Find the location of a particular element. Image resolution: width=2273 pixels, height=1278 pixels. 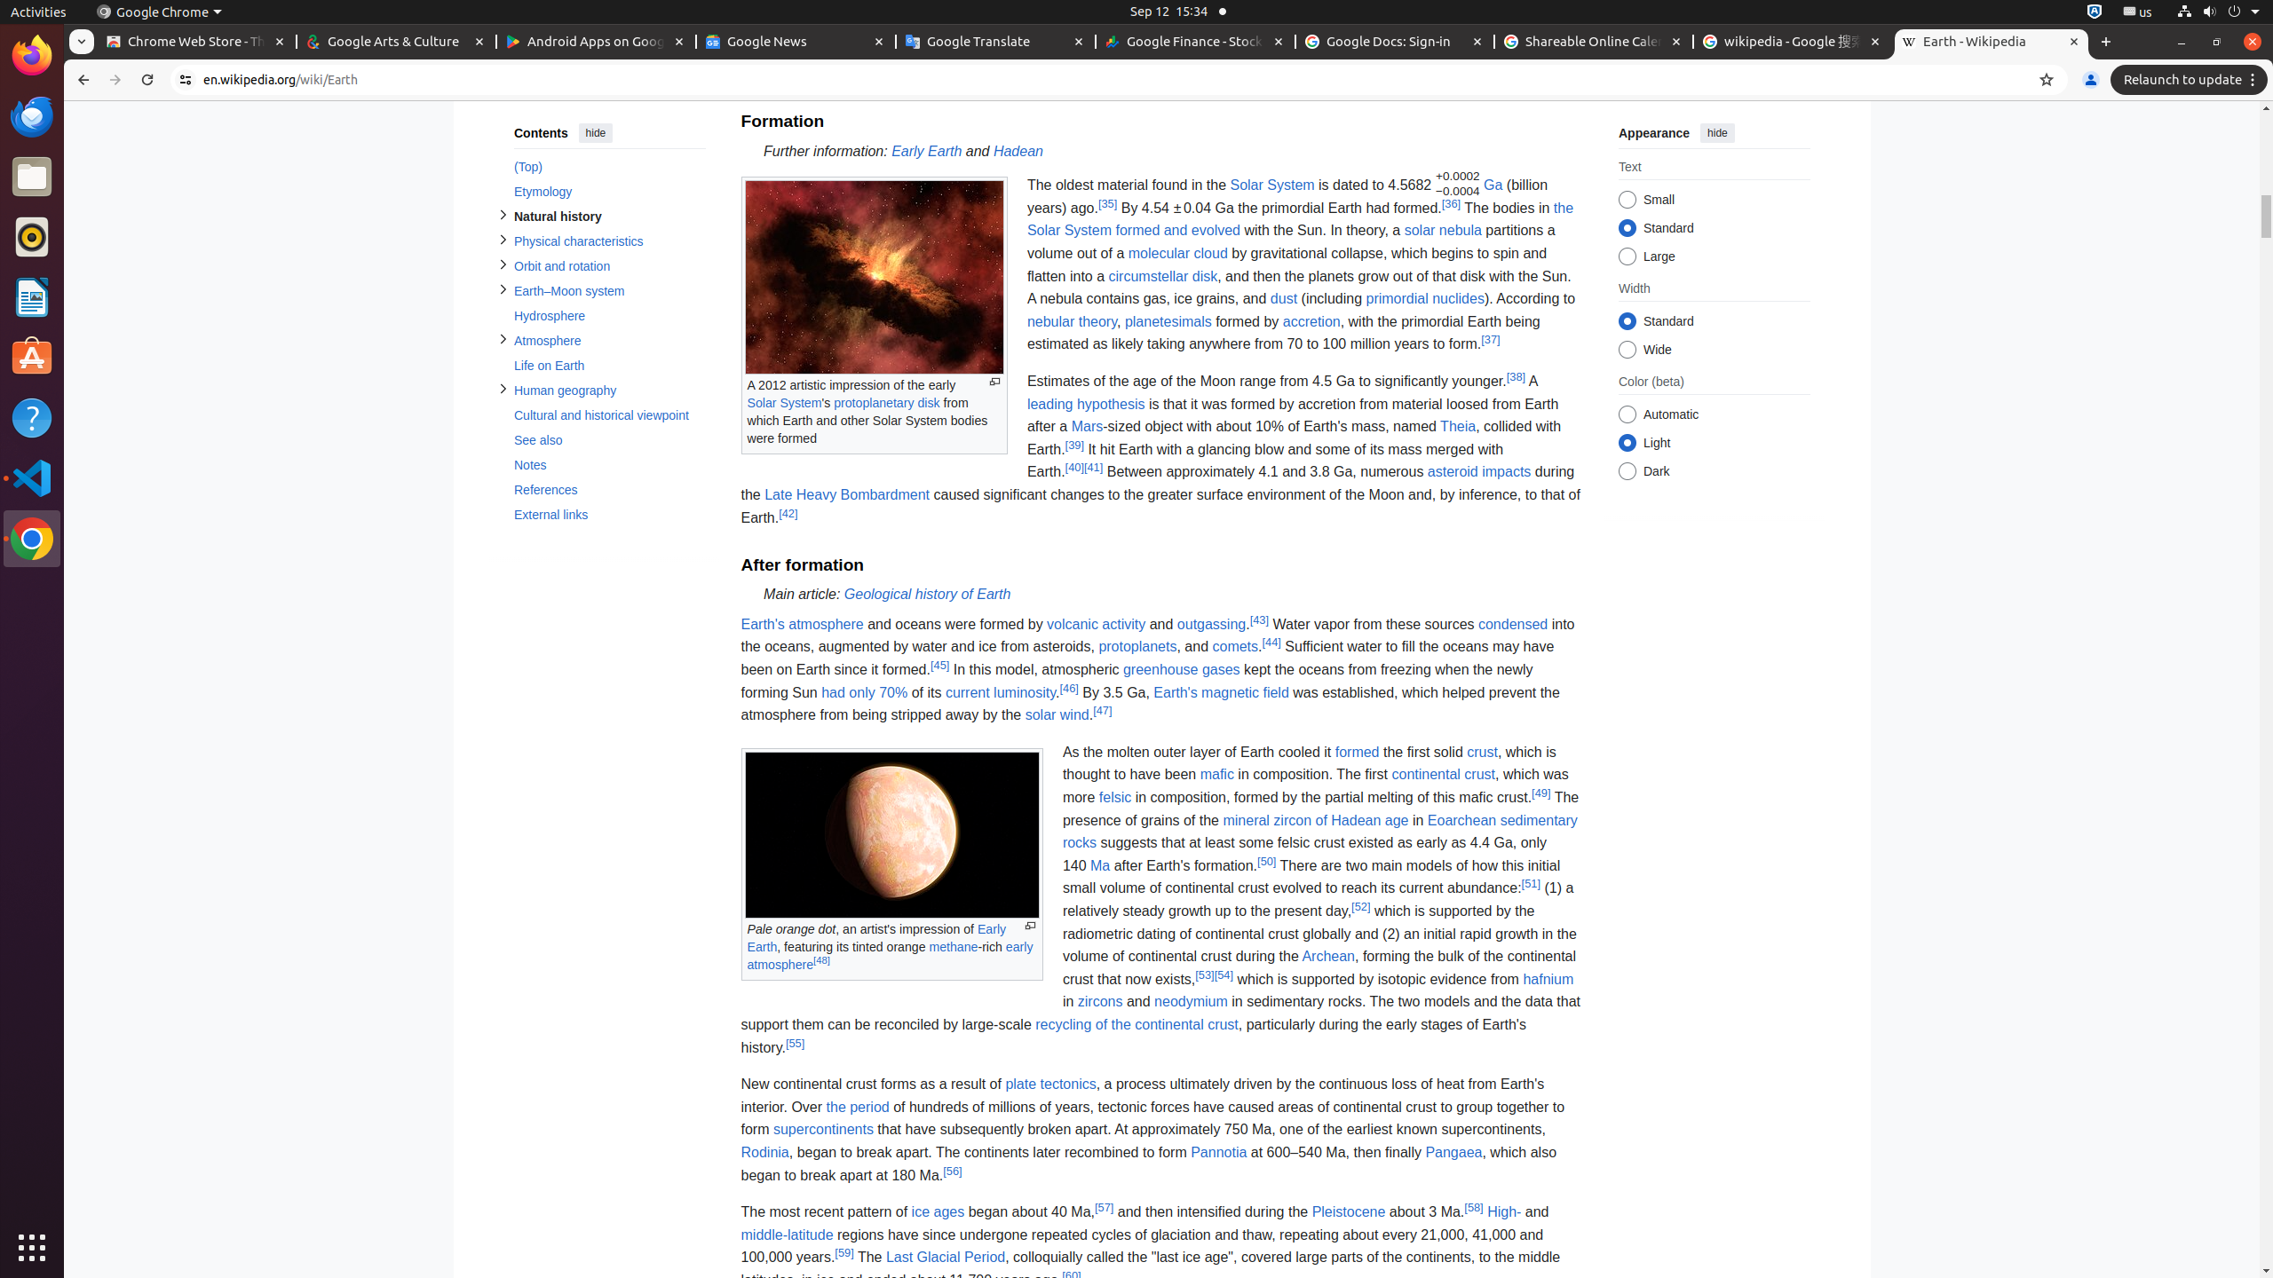

volcanic activity is located at coordinates (1097, 624).